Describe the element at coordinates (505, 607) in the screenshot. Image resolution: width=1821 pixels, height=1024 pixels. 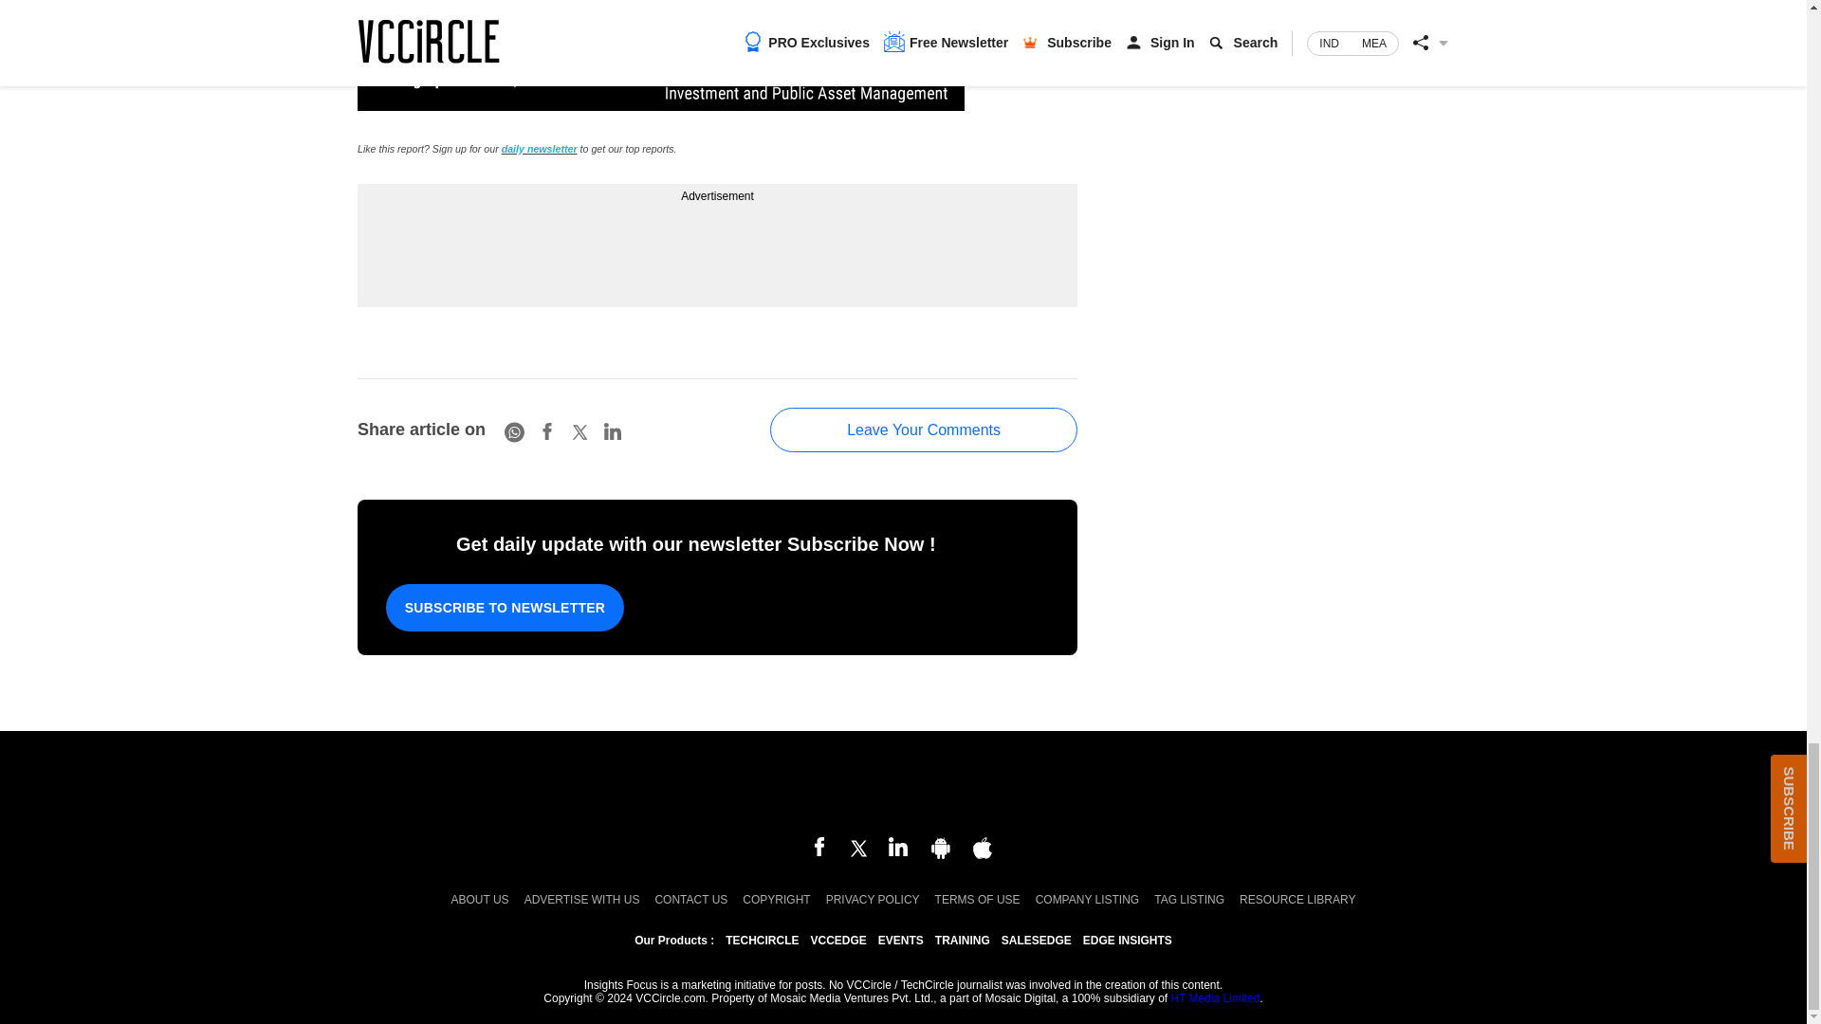
I see `SUBSCRIBE TO NEWSLETTER` at that location.